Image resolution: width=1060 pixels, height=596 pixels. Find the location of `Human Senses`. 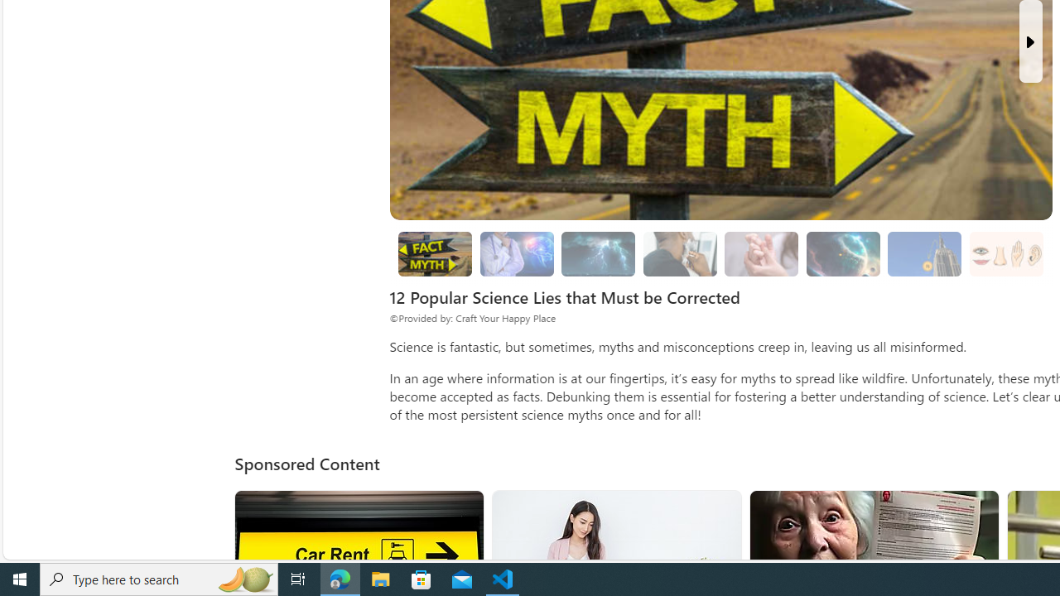

Human Senses is located at coordinates (1005, 253).